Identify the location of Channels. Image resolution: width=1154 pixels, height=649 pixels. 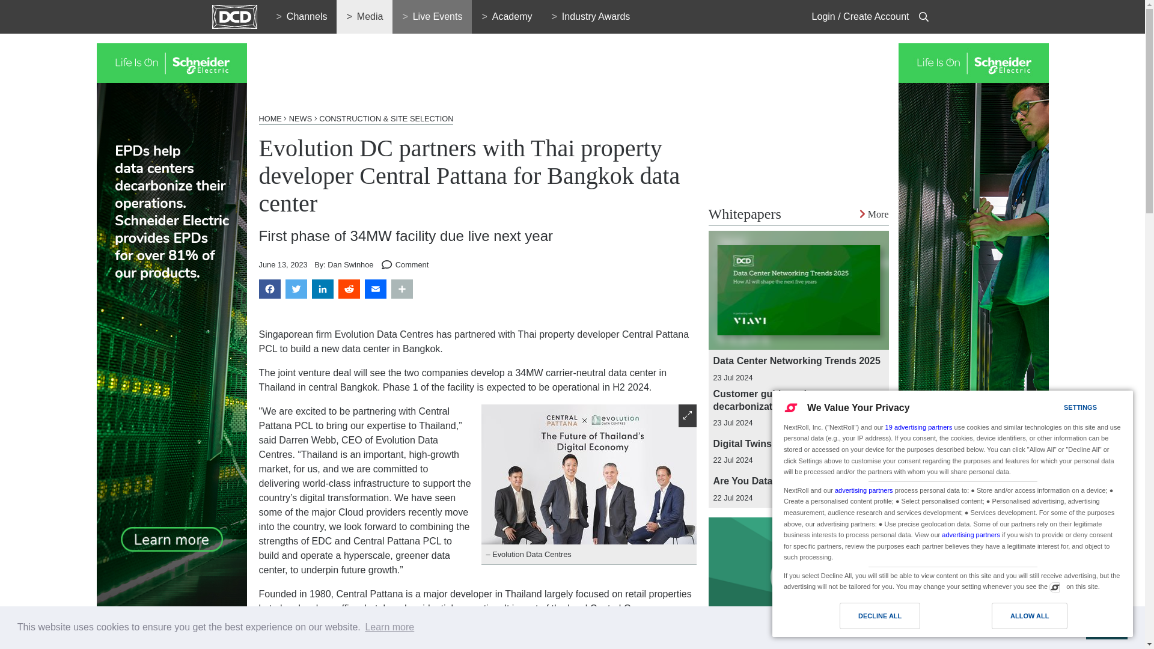
(302, 17).